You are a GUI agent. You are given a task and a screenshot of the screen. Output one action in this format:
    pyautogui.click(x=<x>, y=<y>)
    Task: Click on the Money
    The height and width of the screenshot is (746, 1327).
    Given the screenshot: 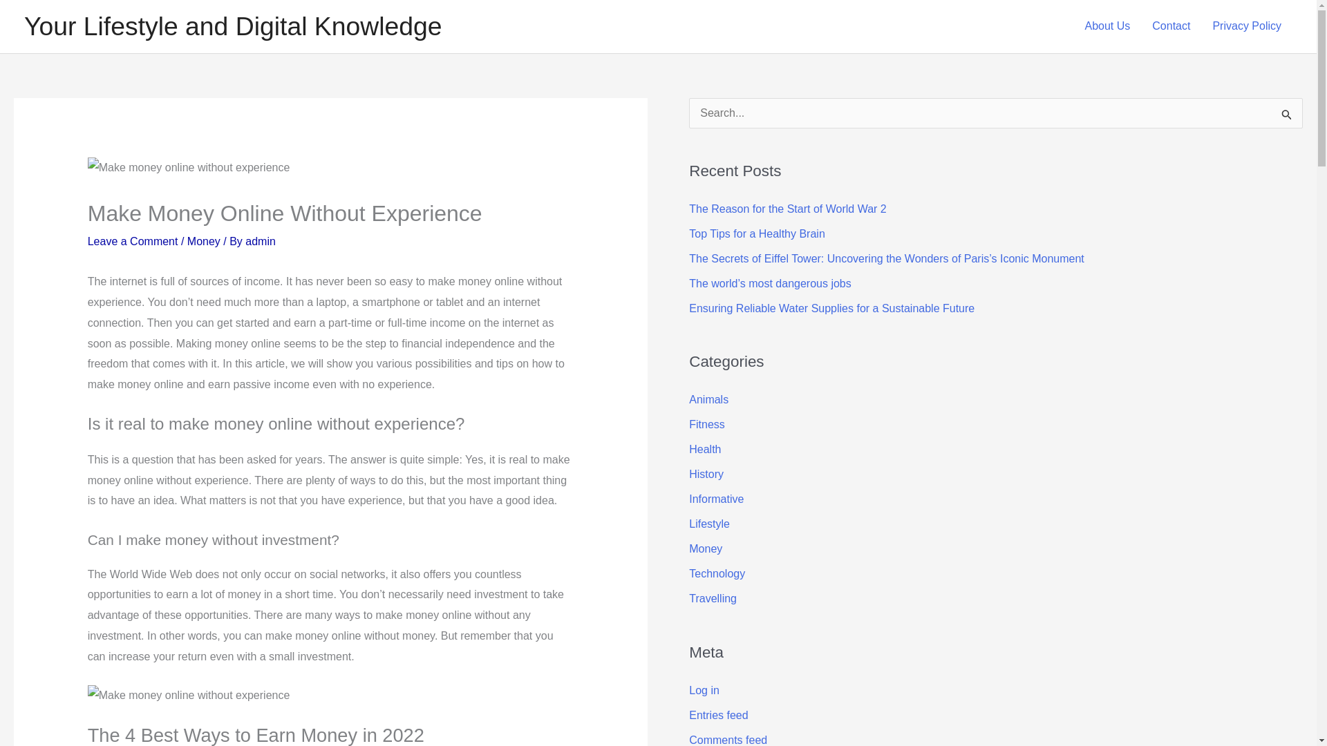 What is the action you would take?
    pyautogui.click(x=705, y=548)
    